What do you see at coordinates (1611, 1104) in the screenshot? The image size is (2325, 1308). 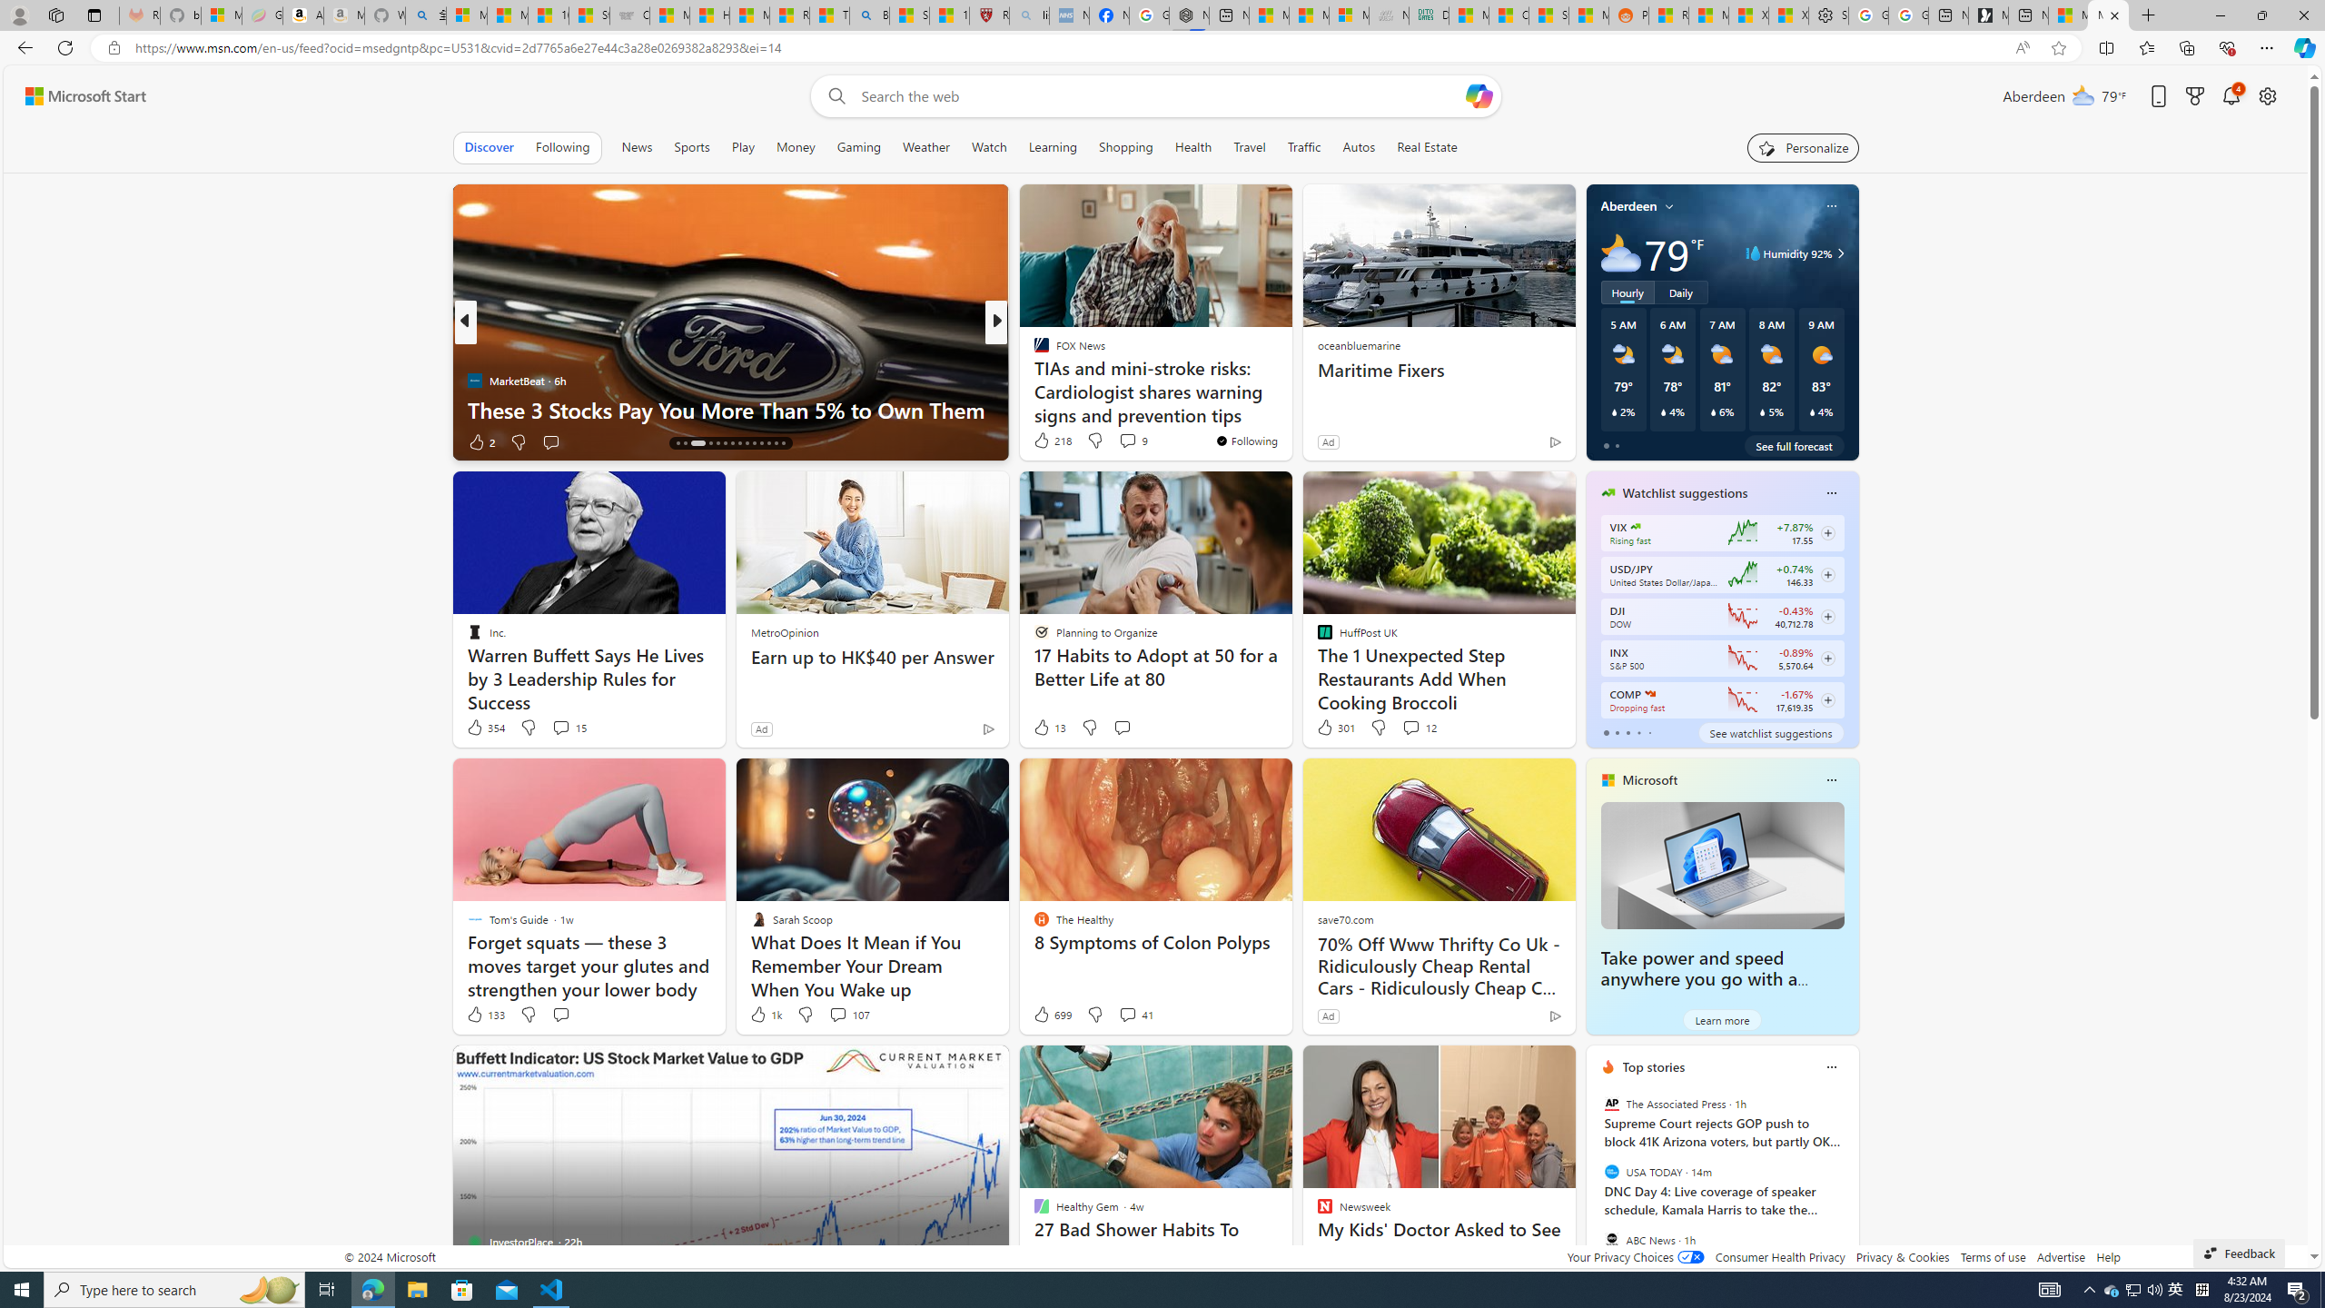 I see `The Associated Press` at bounding box center [1611, 1104].